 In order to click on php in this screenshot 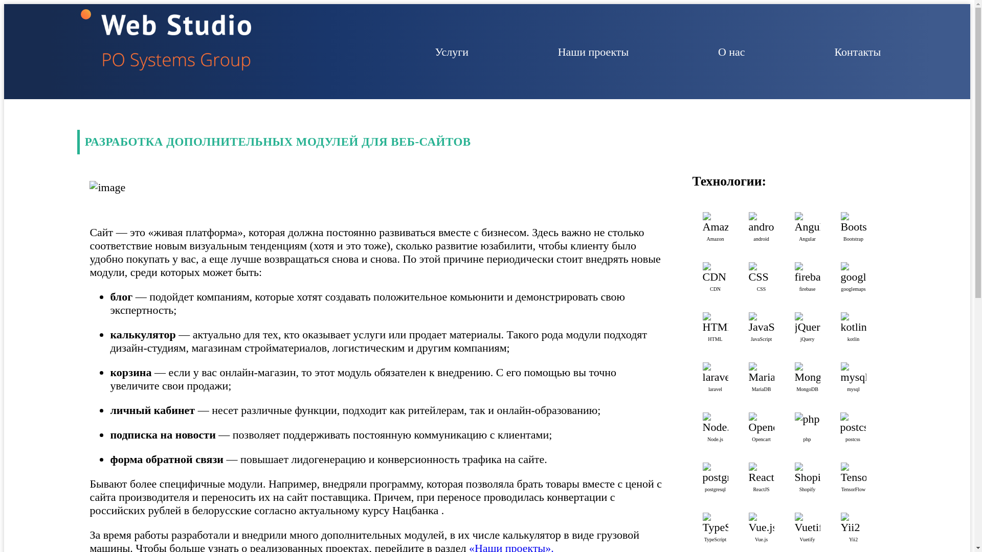, I will do `click(807, 419)`.